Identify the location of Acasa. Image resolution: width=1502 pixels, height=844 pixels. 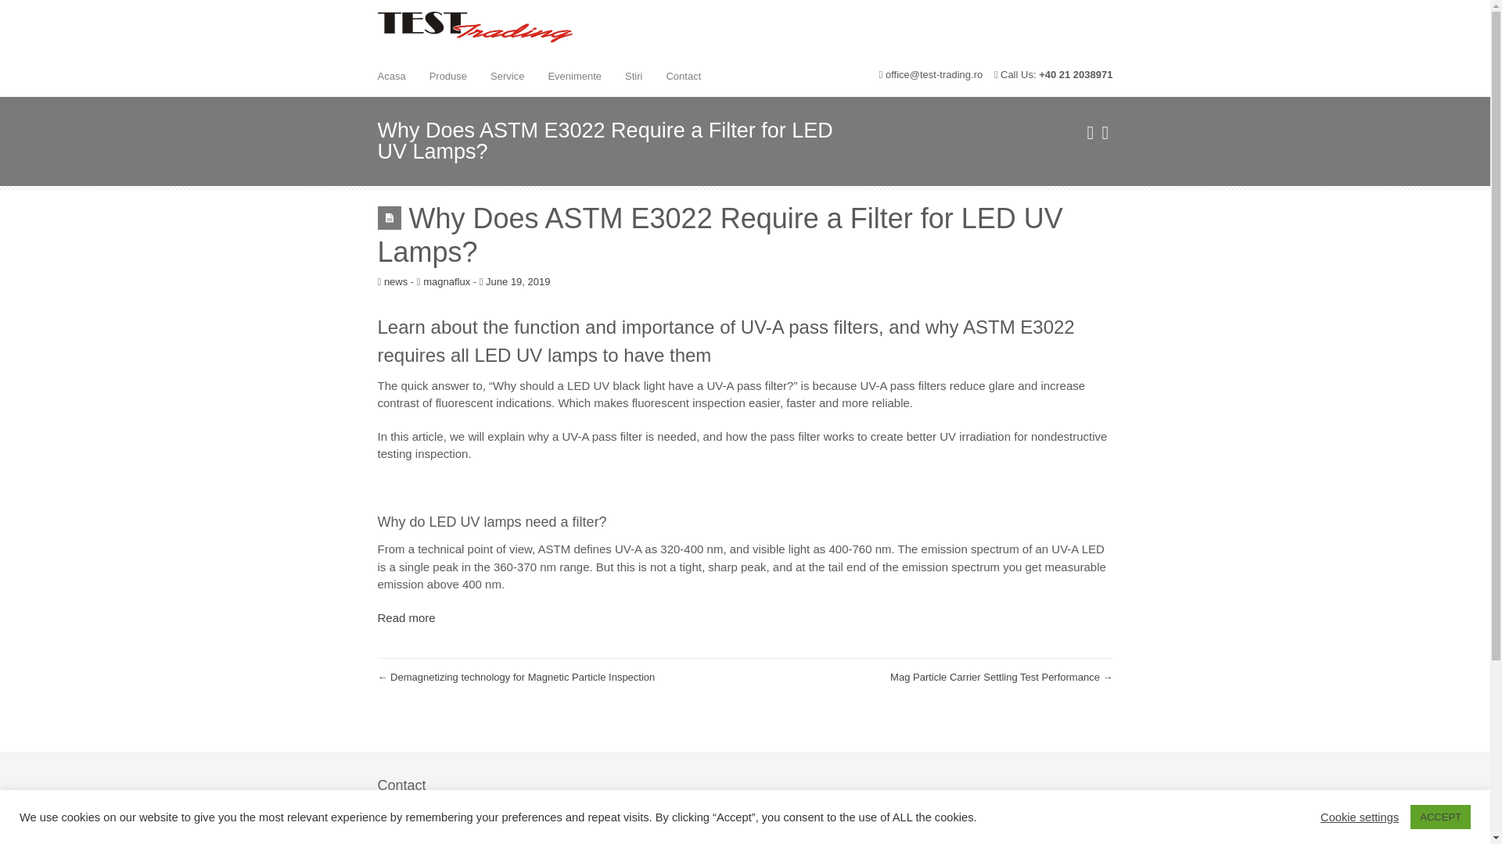
(391, 75).